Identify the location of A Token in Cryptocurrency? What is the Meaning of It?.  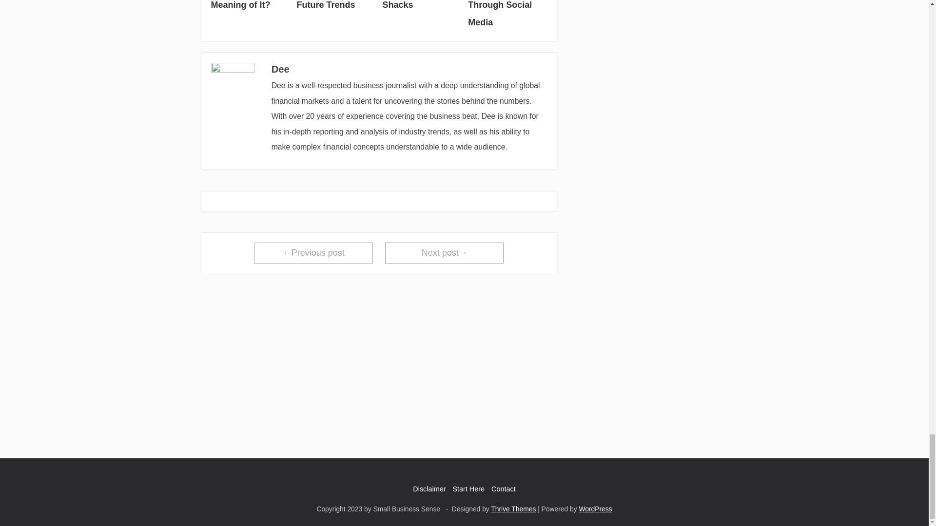
(250, 7).